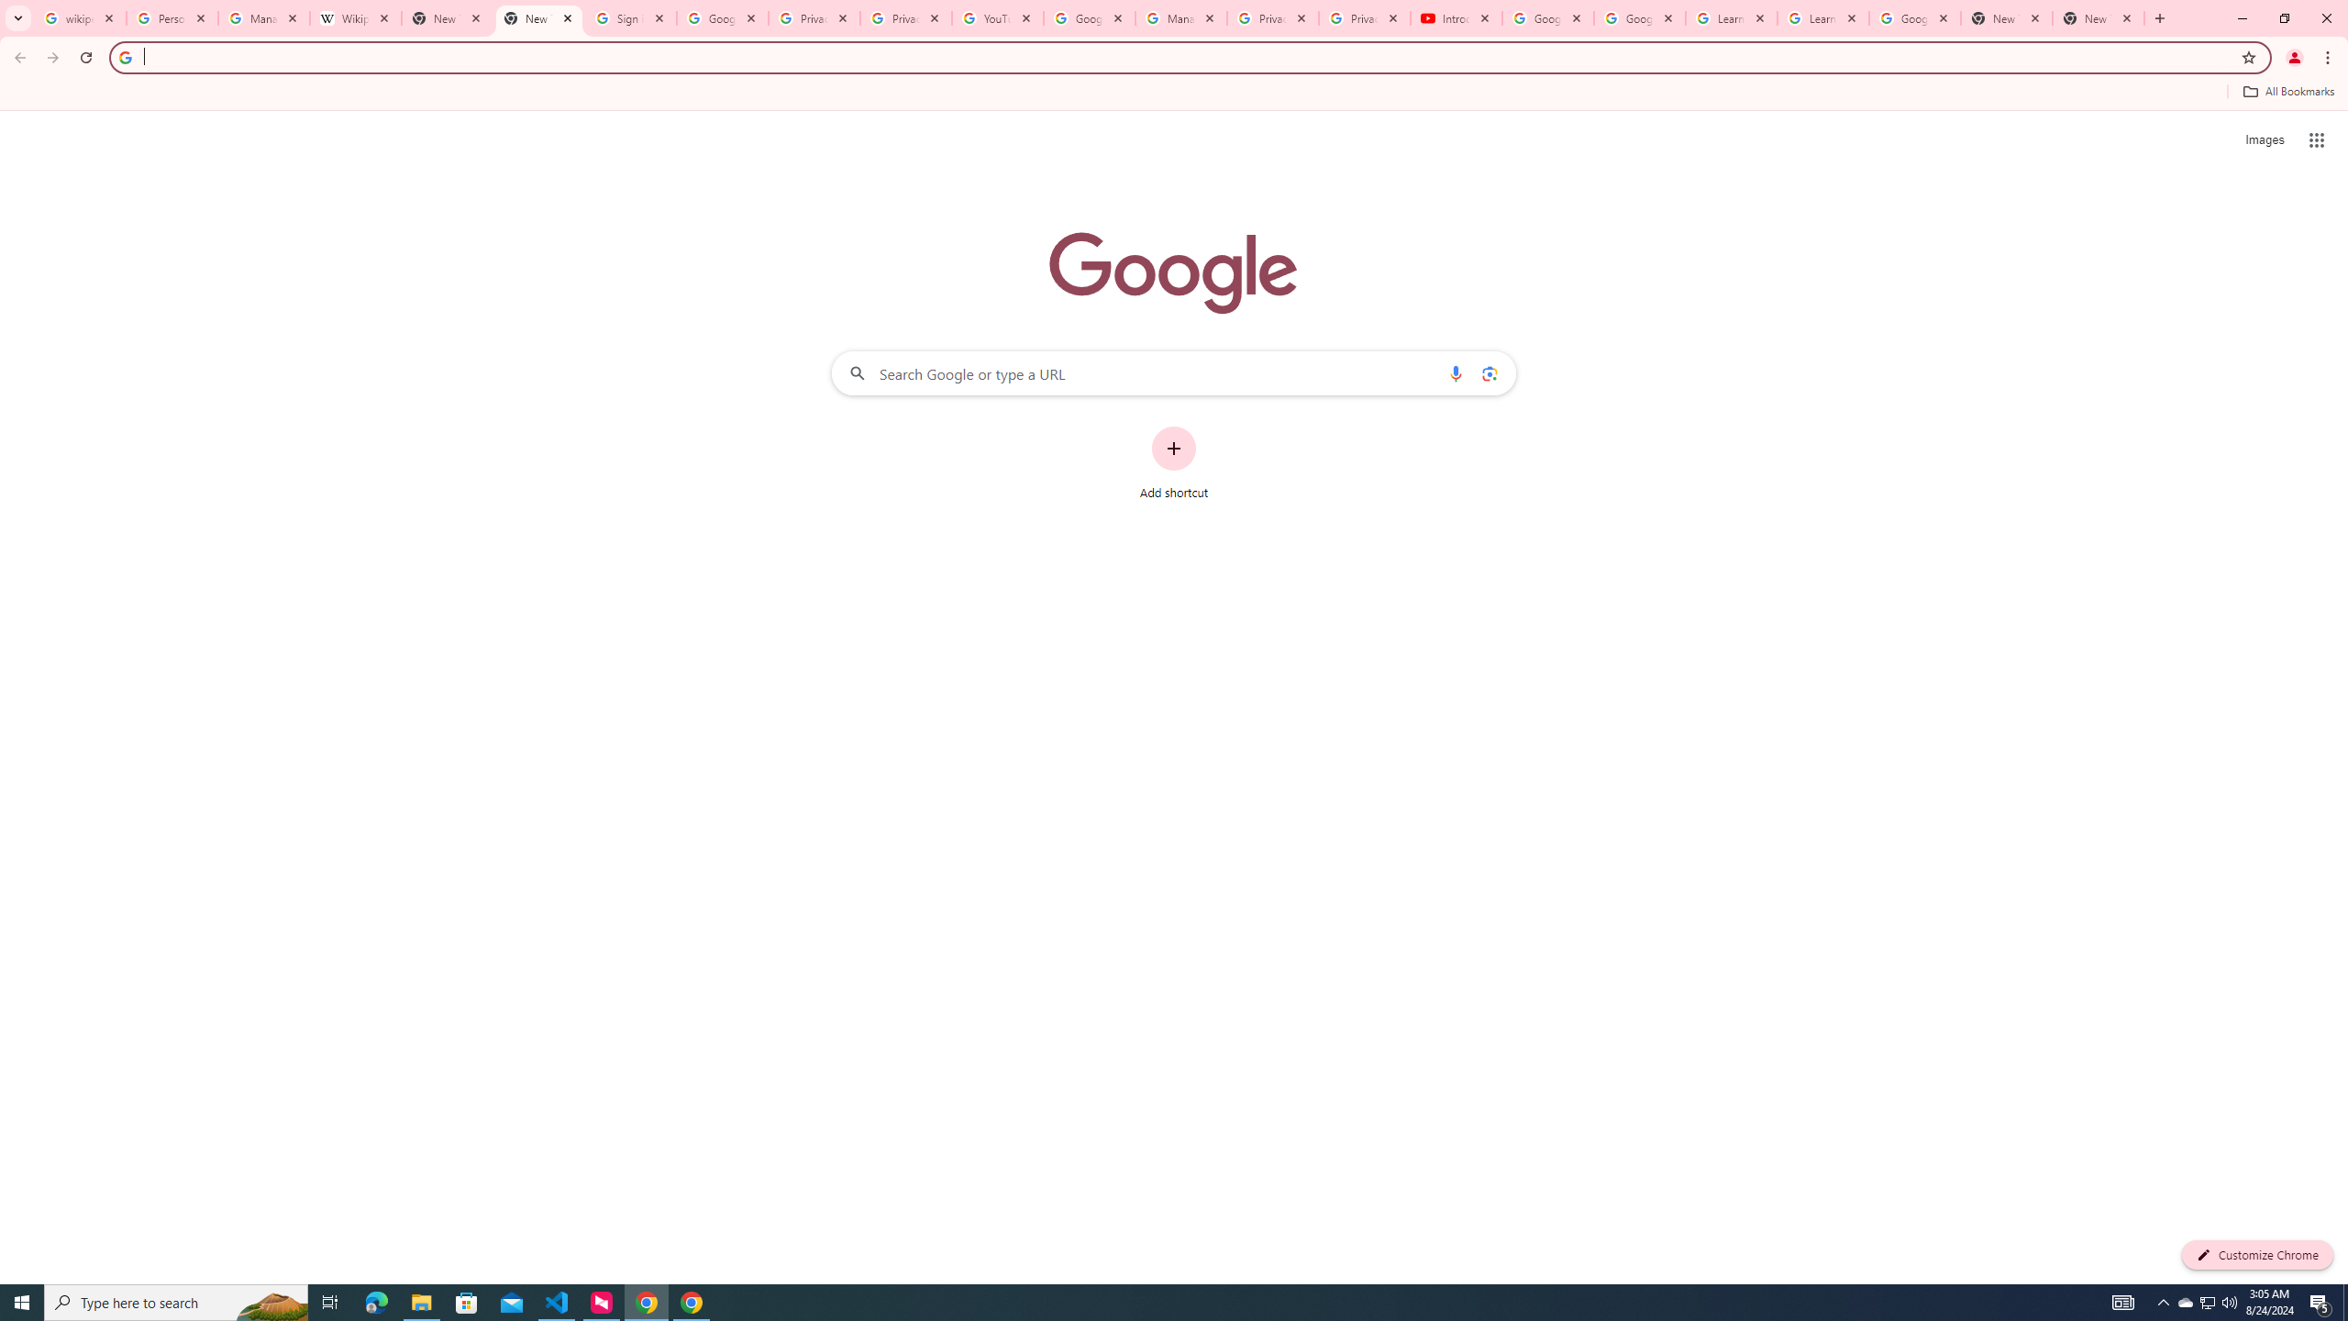 The width and height of the screenshot is (2348, 1321). What do you see at coordinates (1488, 372) in the screenshot?
I see `Search by image` at bounding box center [1488, 372].